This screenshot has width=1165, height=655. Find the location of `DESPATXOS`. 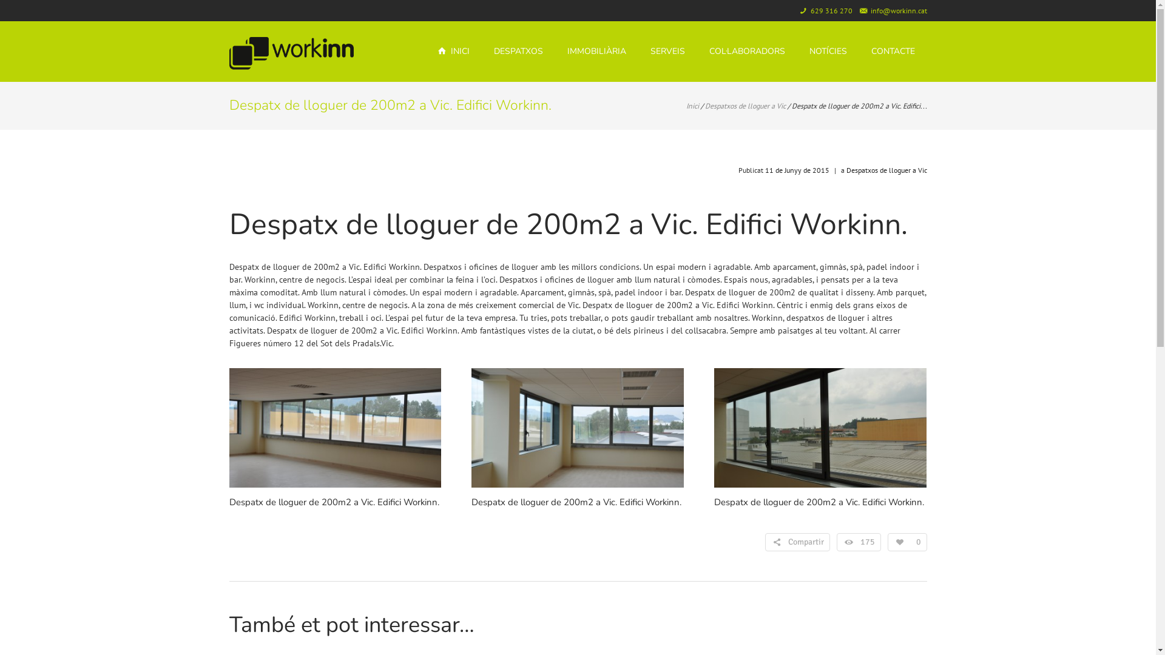

DESPATXOS is located at coordinates (518, 51).